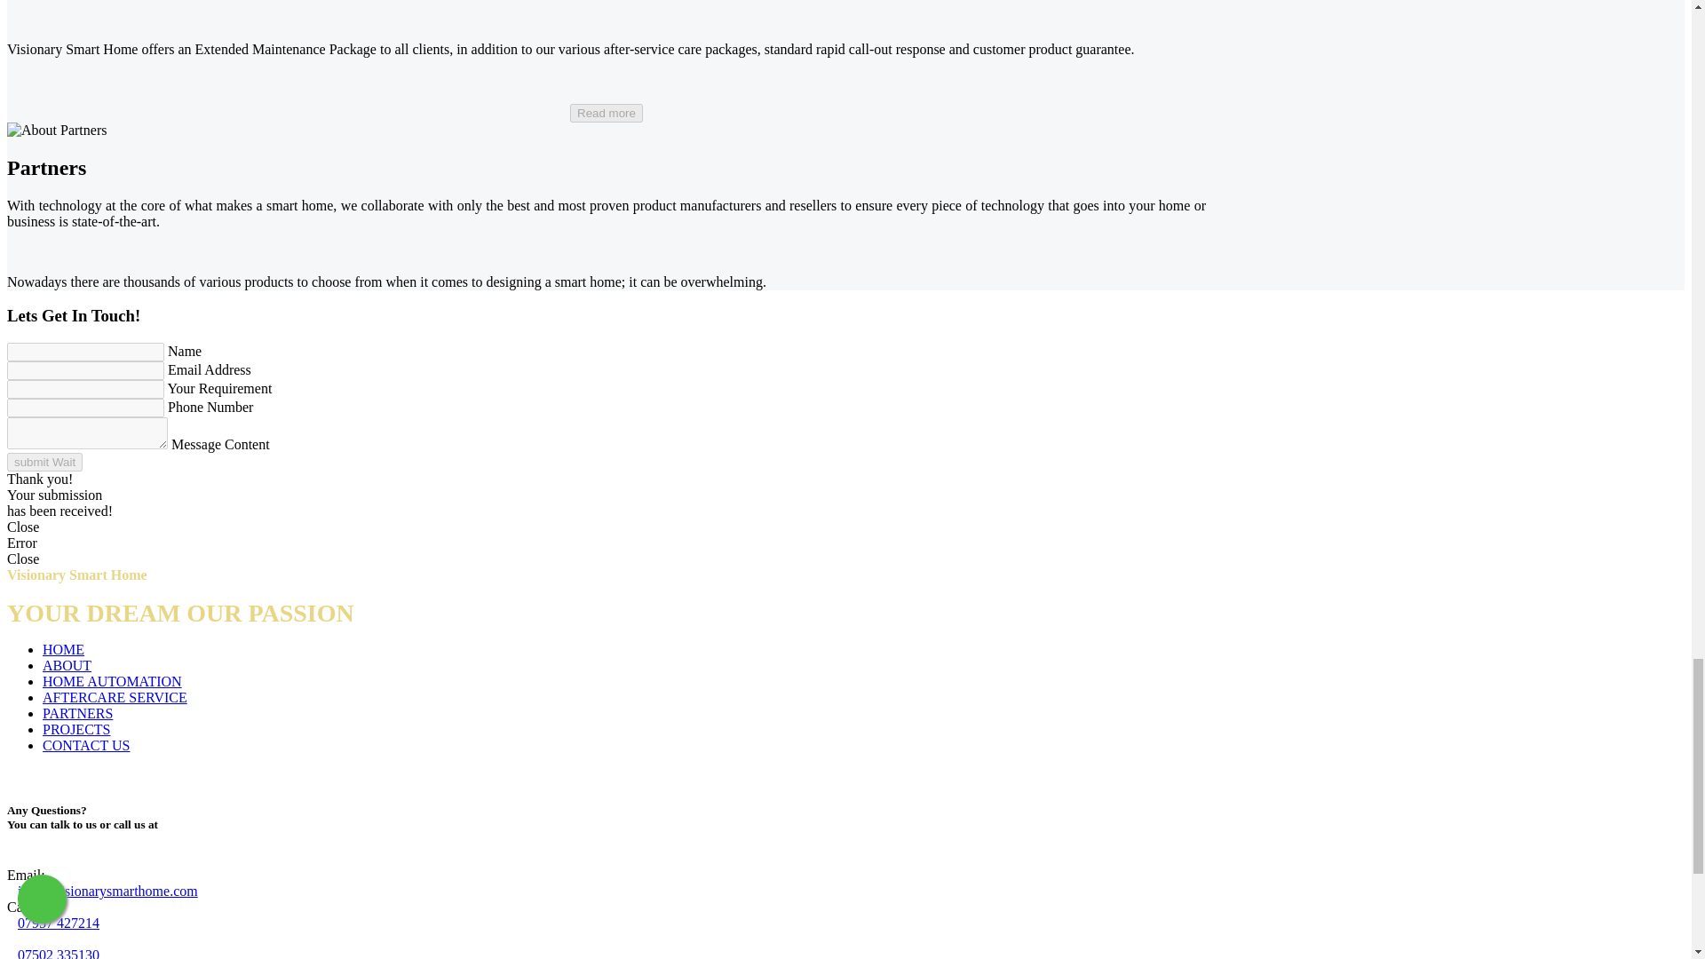 The image size is (1705, 959). I want to click on HOME, so click(63, 648).